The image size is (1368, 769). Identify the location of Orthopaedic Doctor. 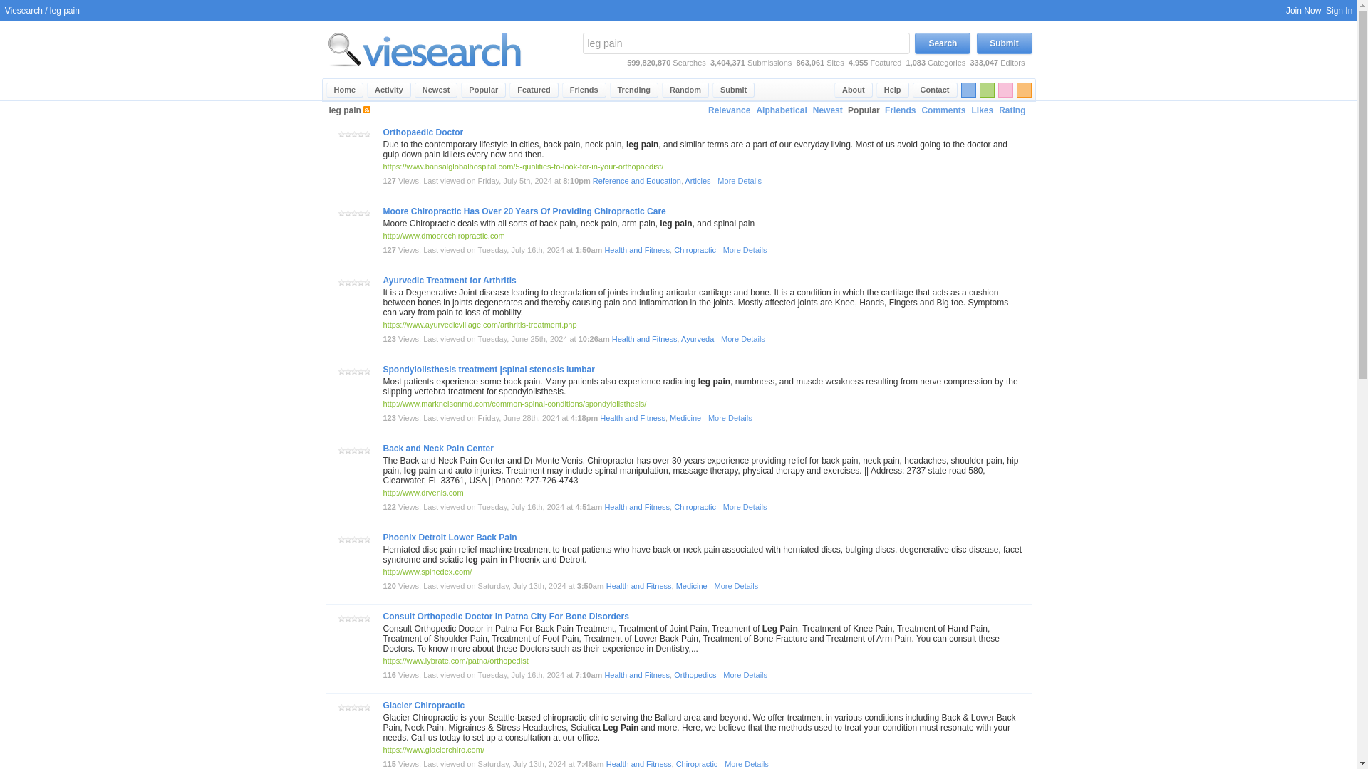
(423, 132).